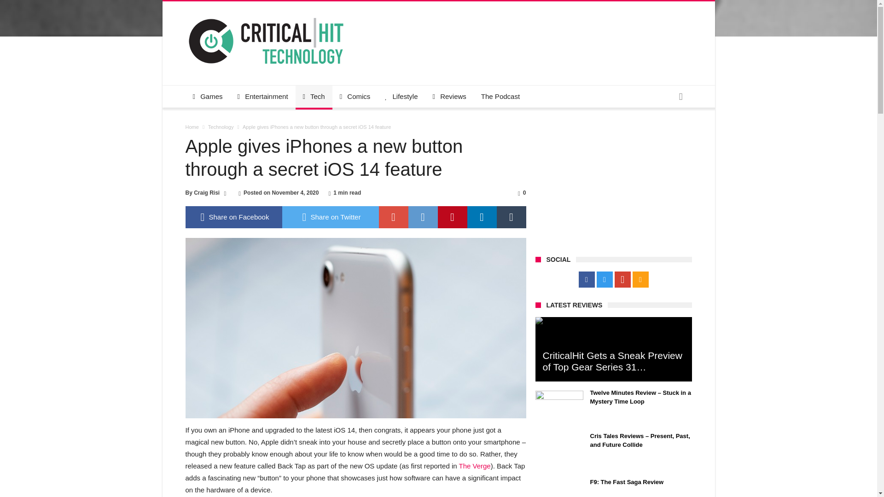 This screenshot has height=497, width=884. I want to click on reddit, so click(423, 217).